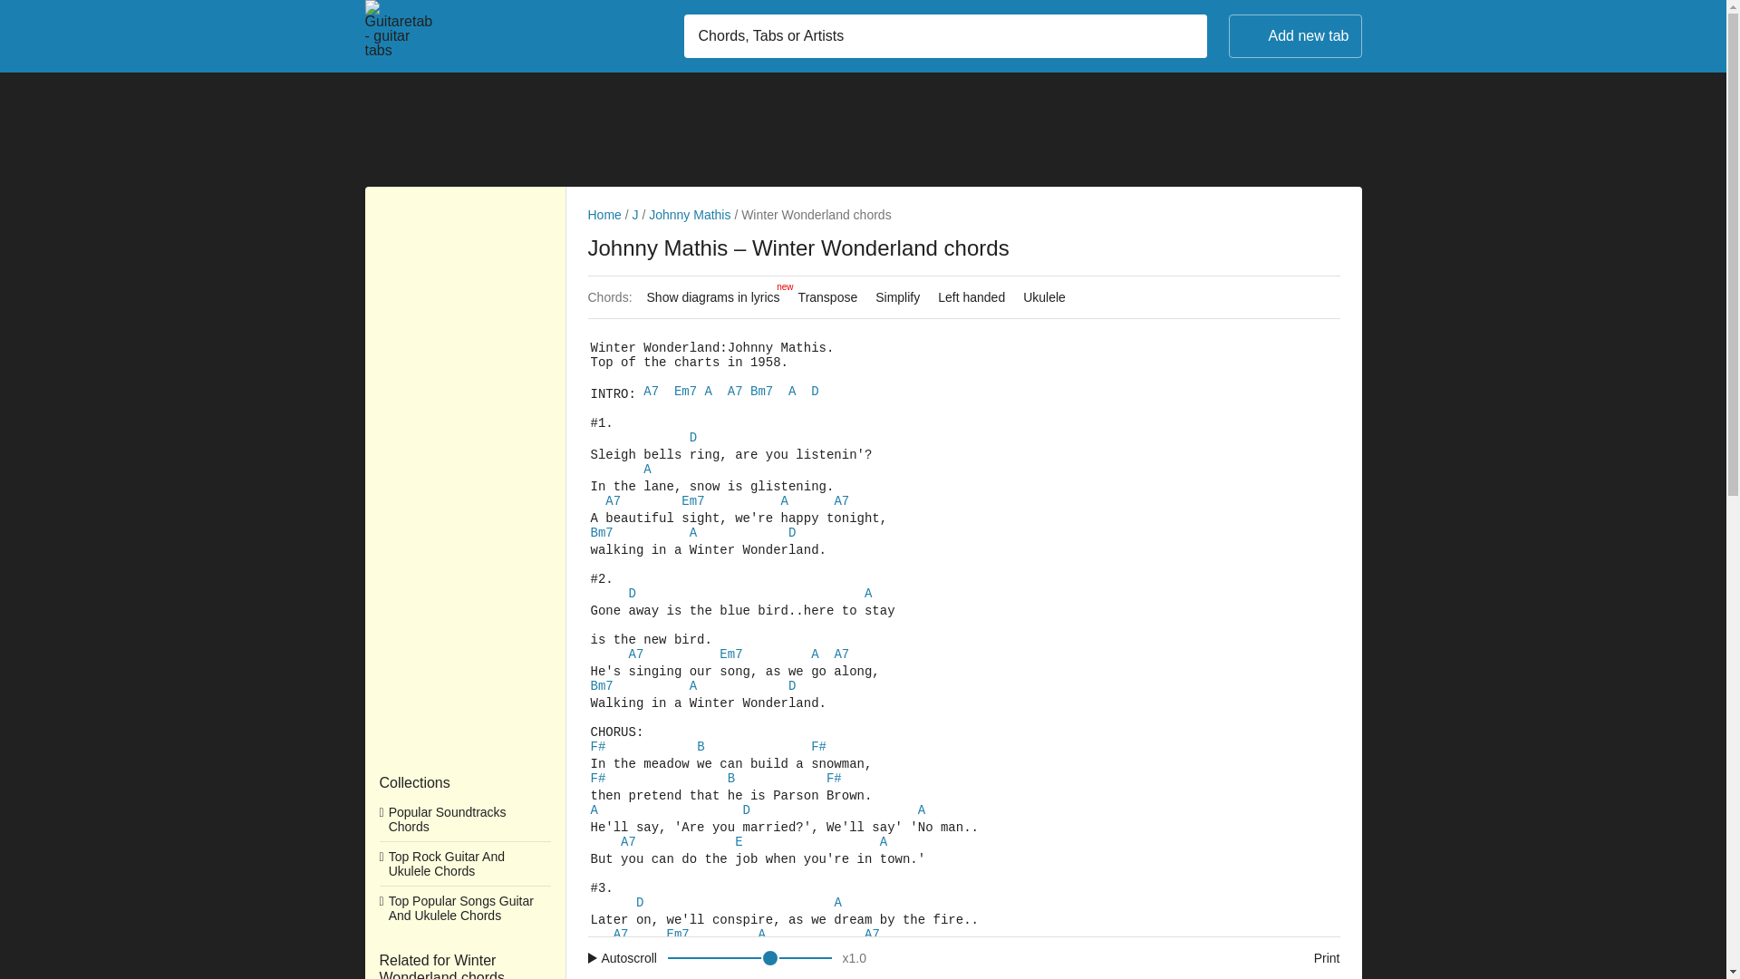 This screenshot has height=979, width=1740. I want to click on Ukulele, so click(1044, 297).